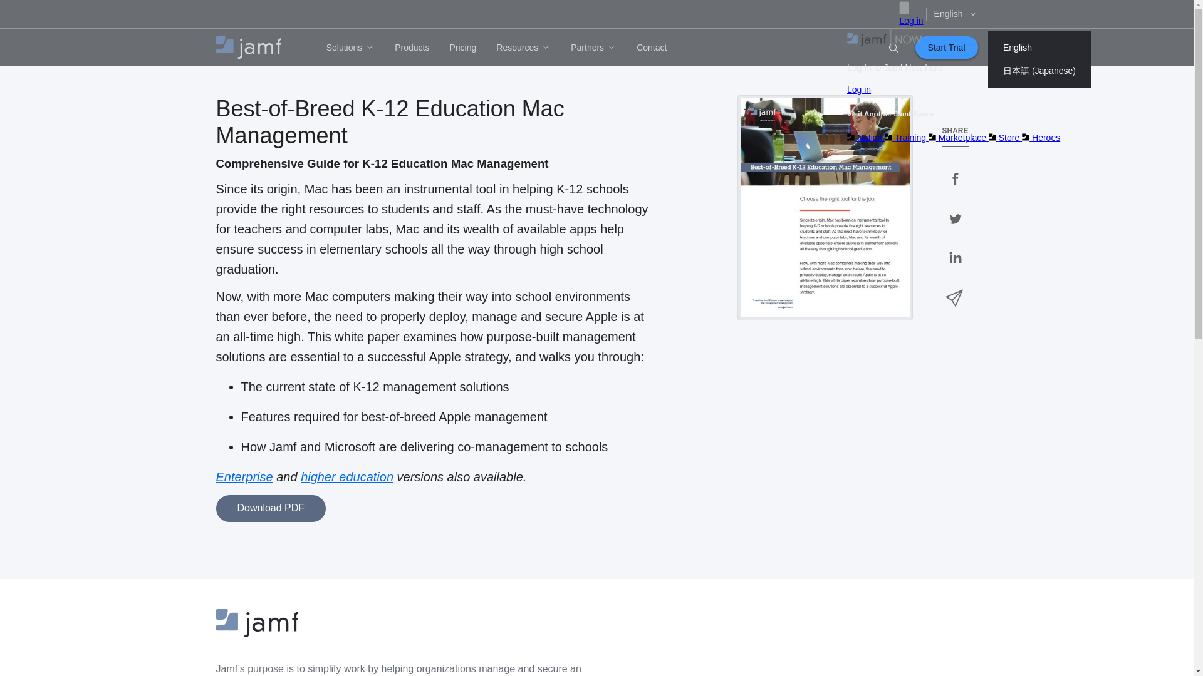 The width and height of the screenshot is (1203, 676). I want to click on Products, so click(412, 48).